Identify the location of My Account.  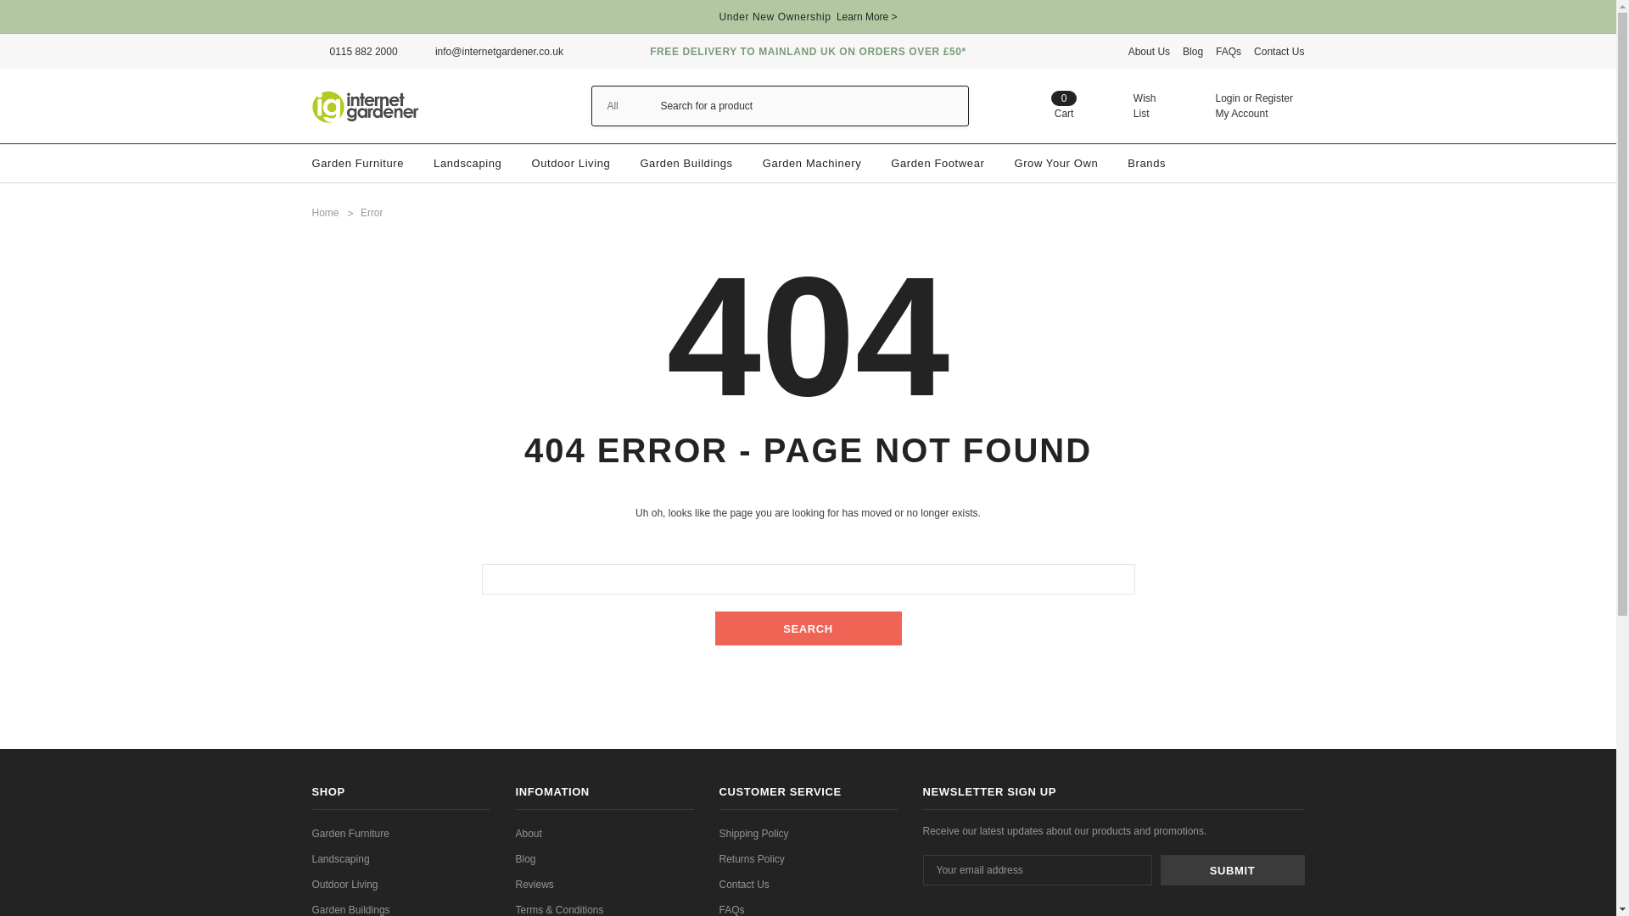
(1232, 870).